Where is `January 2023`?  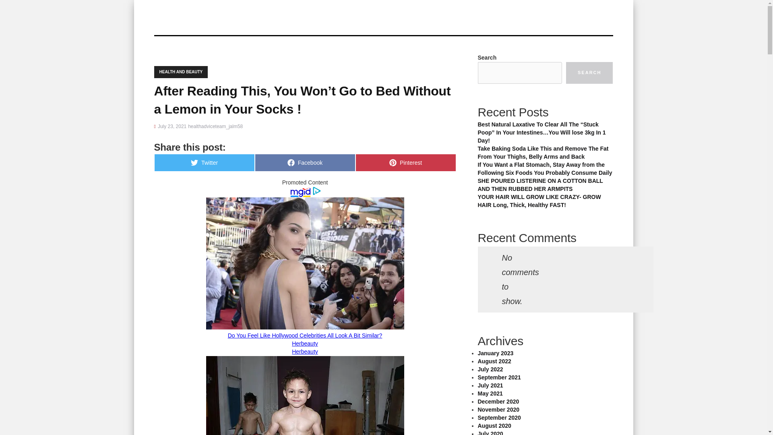 January 2023 is located at coordinates (490, 433).